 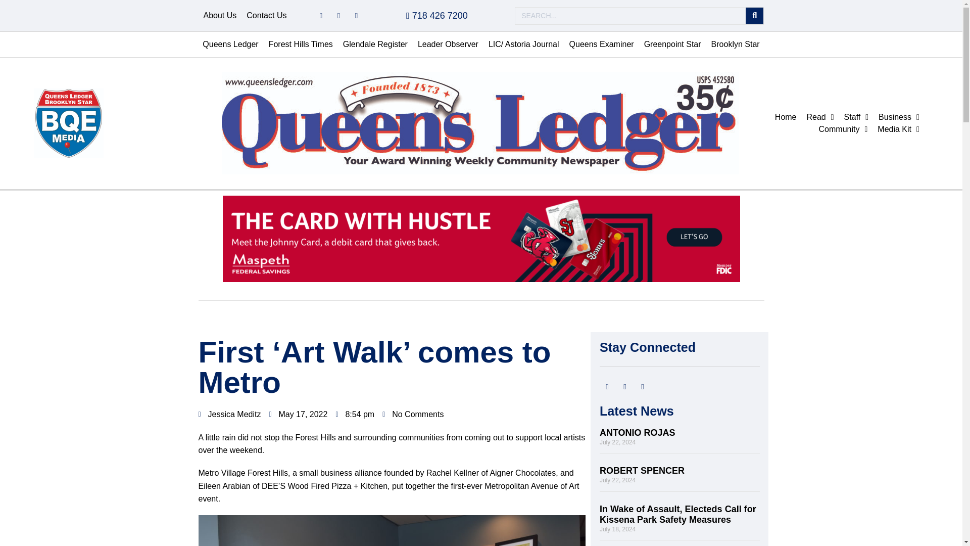 What do you see at coordinates (736, 44) in the screenshot?
I see `Brooklyn Star` at bounding box center [736, 44].